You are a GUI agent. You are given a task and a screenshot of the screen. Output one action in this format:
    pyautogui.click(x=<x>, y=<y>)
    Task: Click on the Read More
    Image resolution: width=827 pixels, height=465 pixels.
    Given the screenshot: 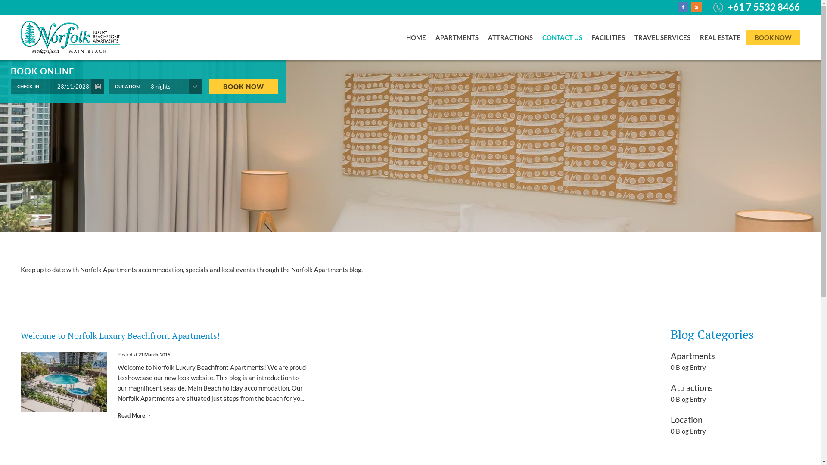 What is the action you would take?
    pyautogui.click(x=134, y=415)
    